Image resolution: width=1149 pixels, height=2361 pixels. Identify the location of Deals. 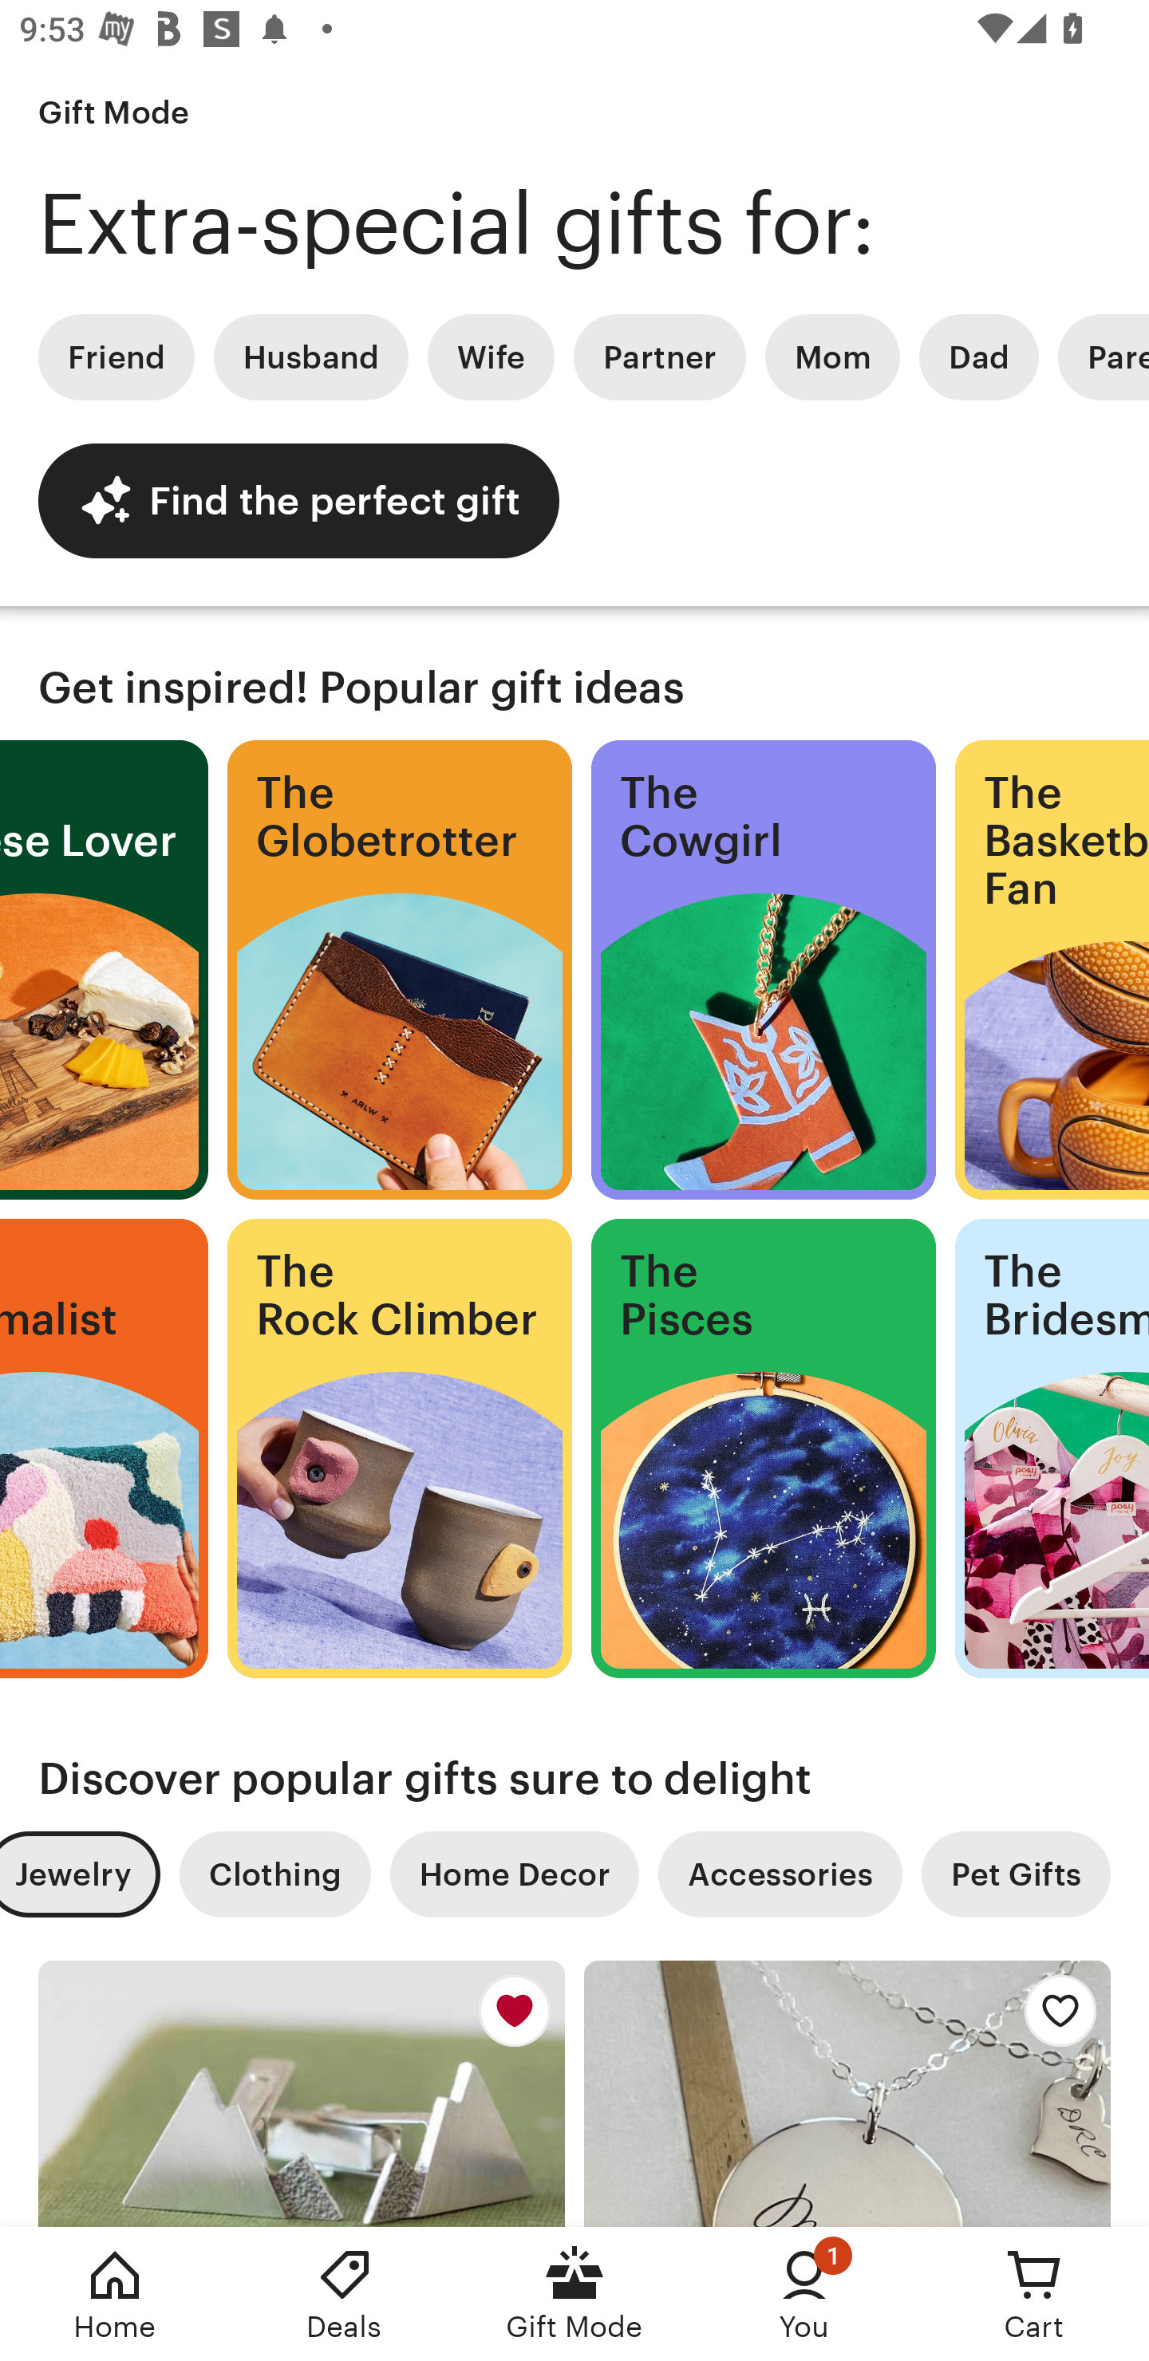
(345, 2294).